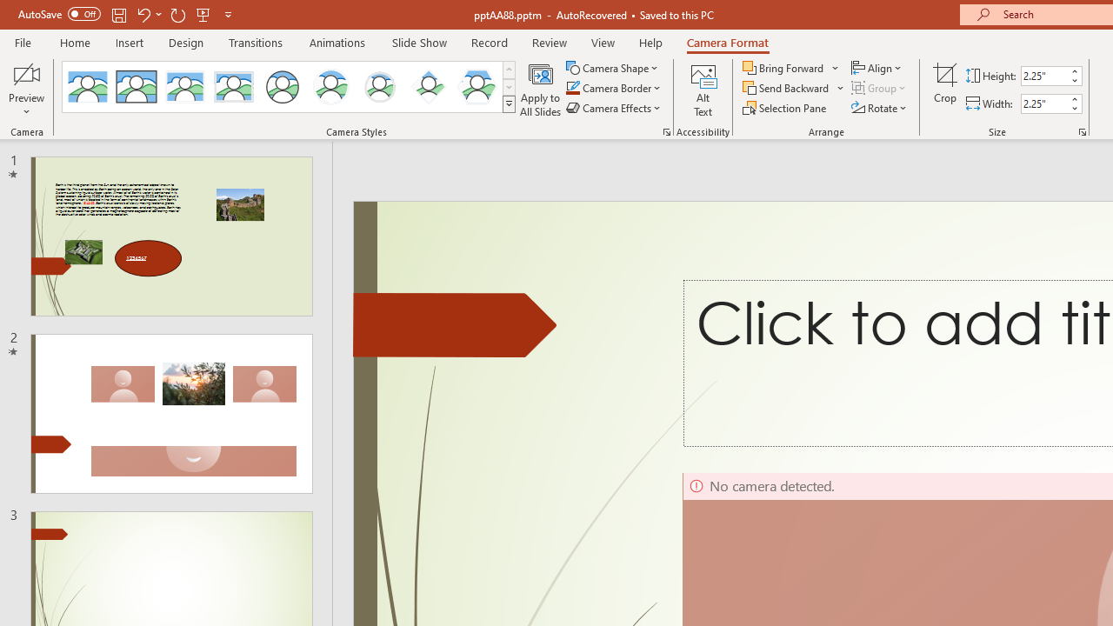 Image resolution: width=1113 pixels, height=626 pixels. Describe the element at coordinates (379, 87) in the screenshot. I see `Soft Edge Circle` at that location.